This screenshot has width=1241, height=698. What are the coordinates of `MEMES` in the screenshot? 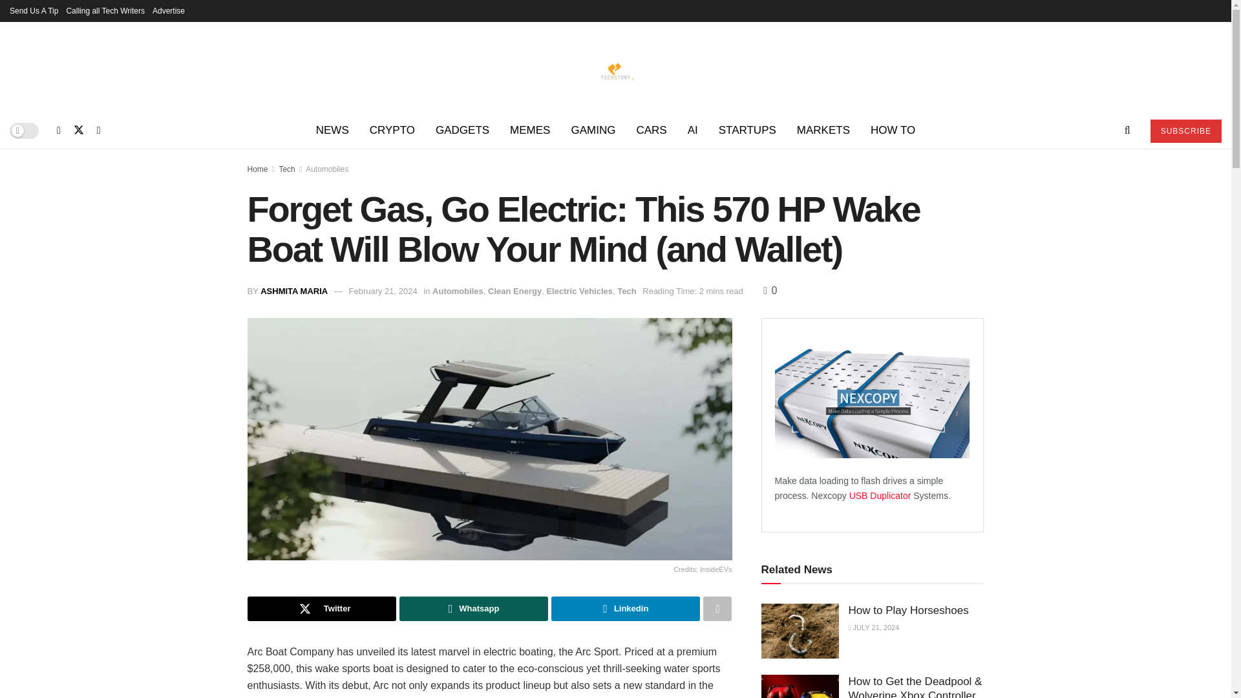 It's located at (530, 131).